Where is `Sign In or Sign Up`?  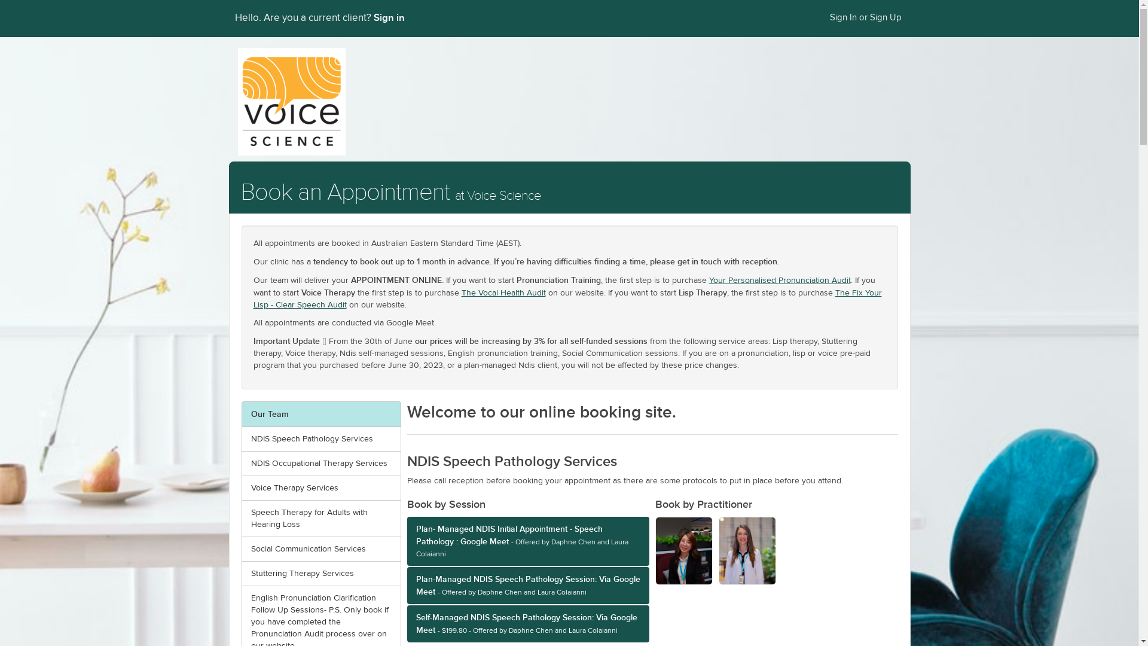 Sign In or Sign Up is located at coordinates (865, 18).